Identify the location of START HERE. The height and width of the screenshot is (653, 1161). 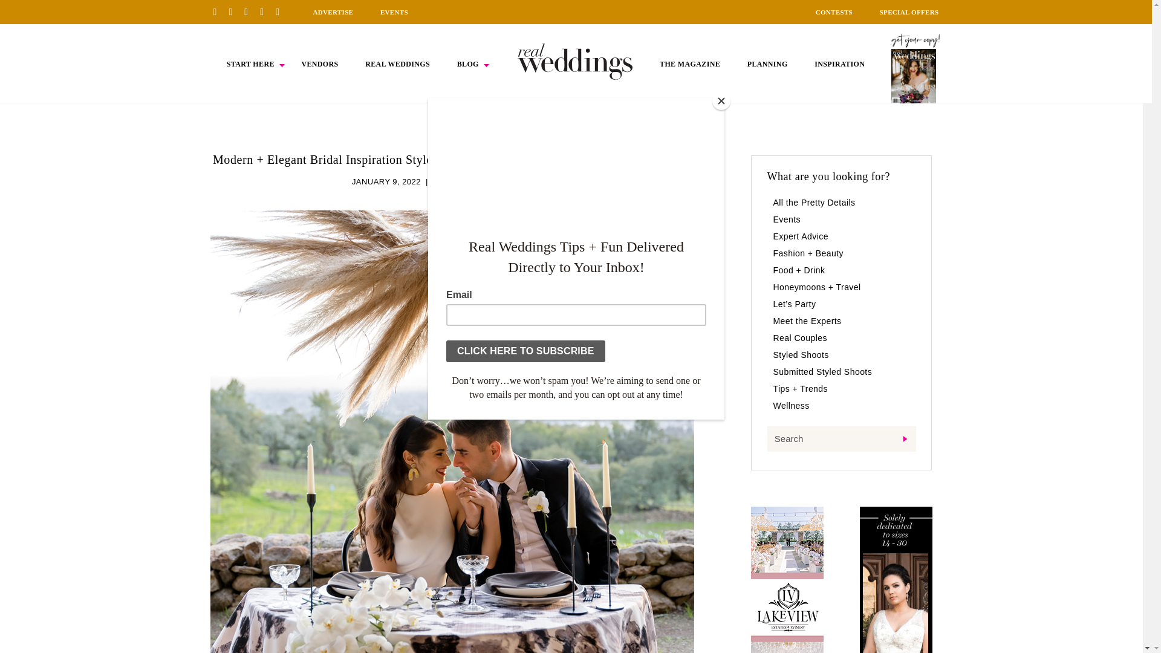
(250, 64).